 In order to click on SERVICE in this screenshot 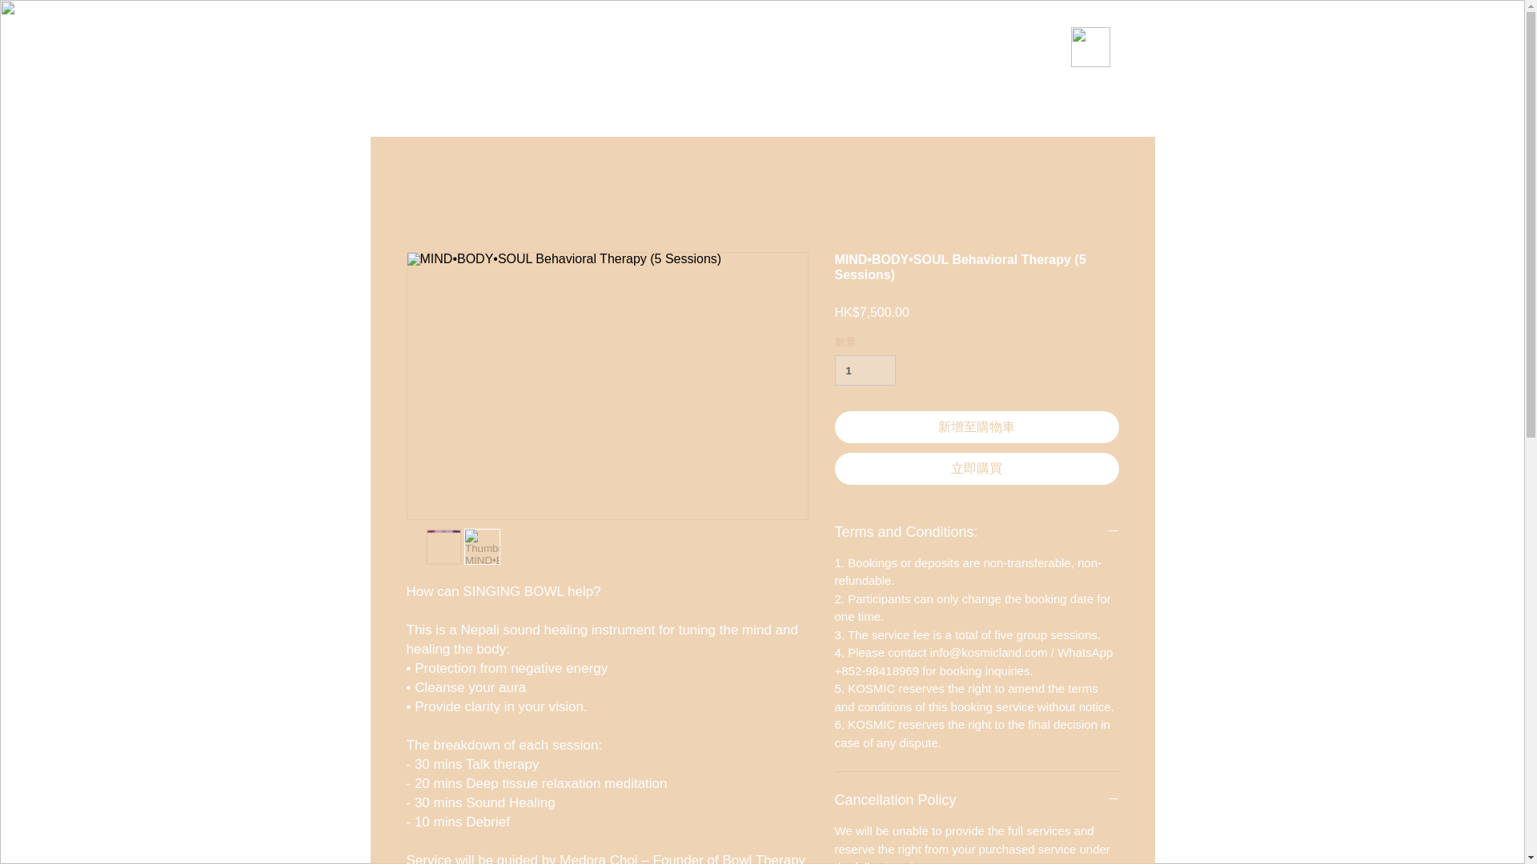, I will do `click(674, 109)`.